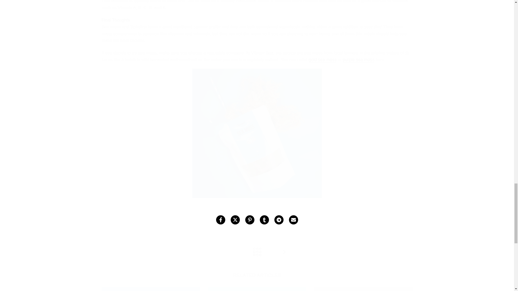 This screenshot has width=518, height=291. What do you see at coordinates (250, 220) in the screenshot?
I see `Share on Pinterest` at bounding box center [250, 220].